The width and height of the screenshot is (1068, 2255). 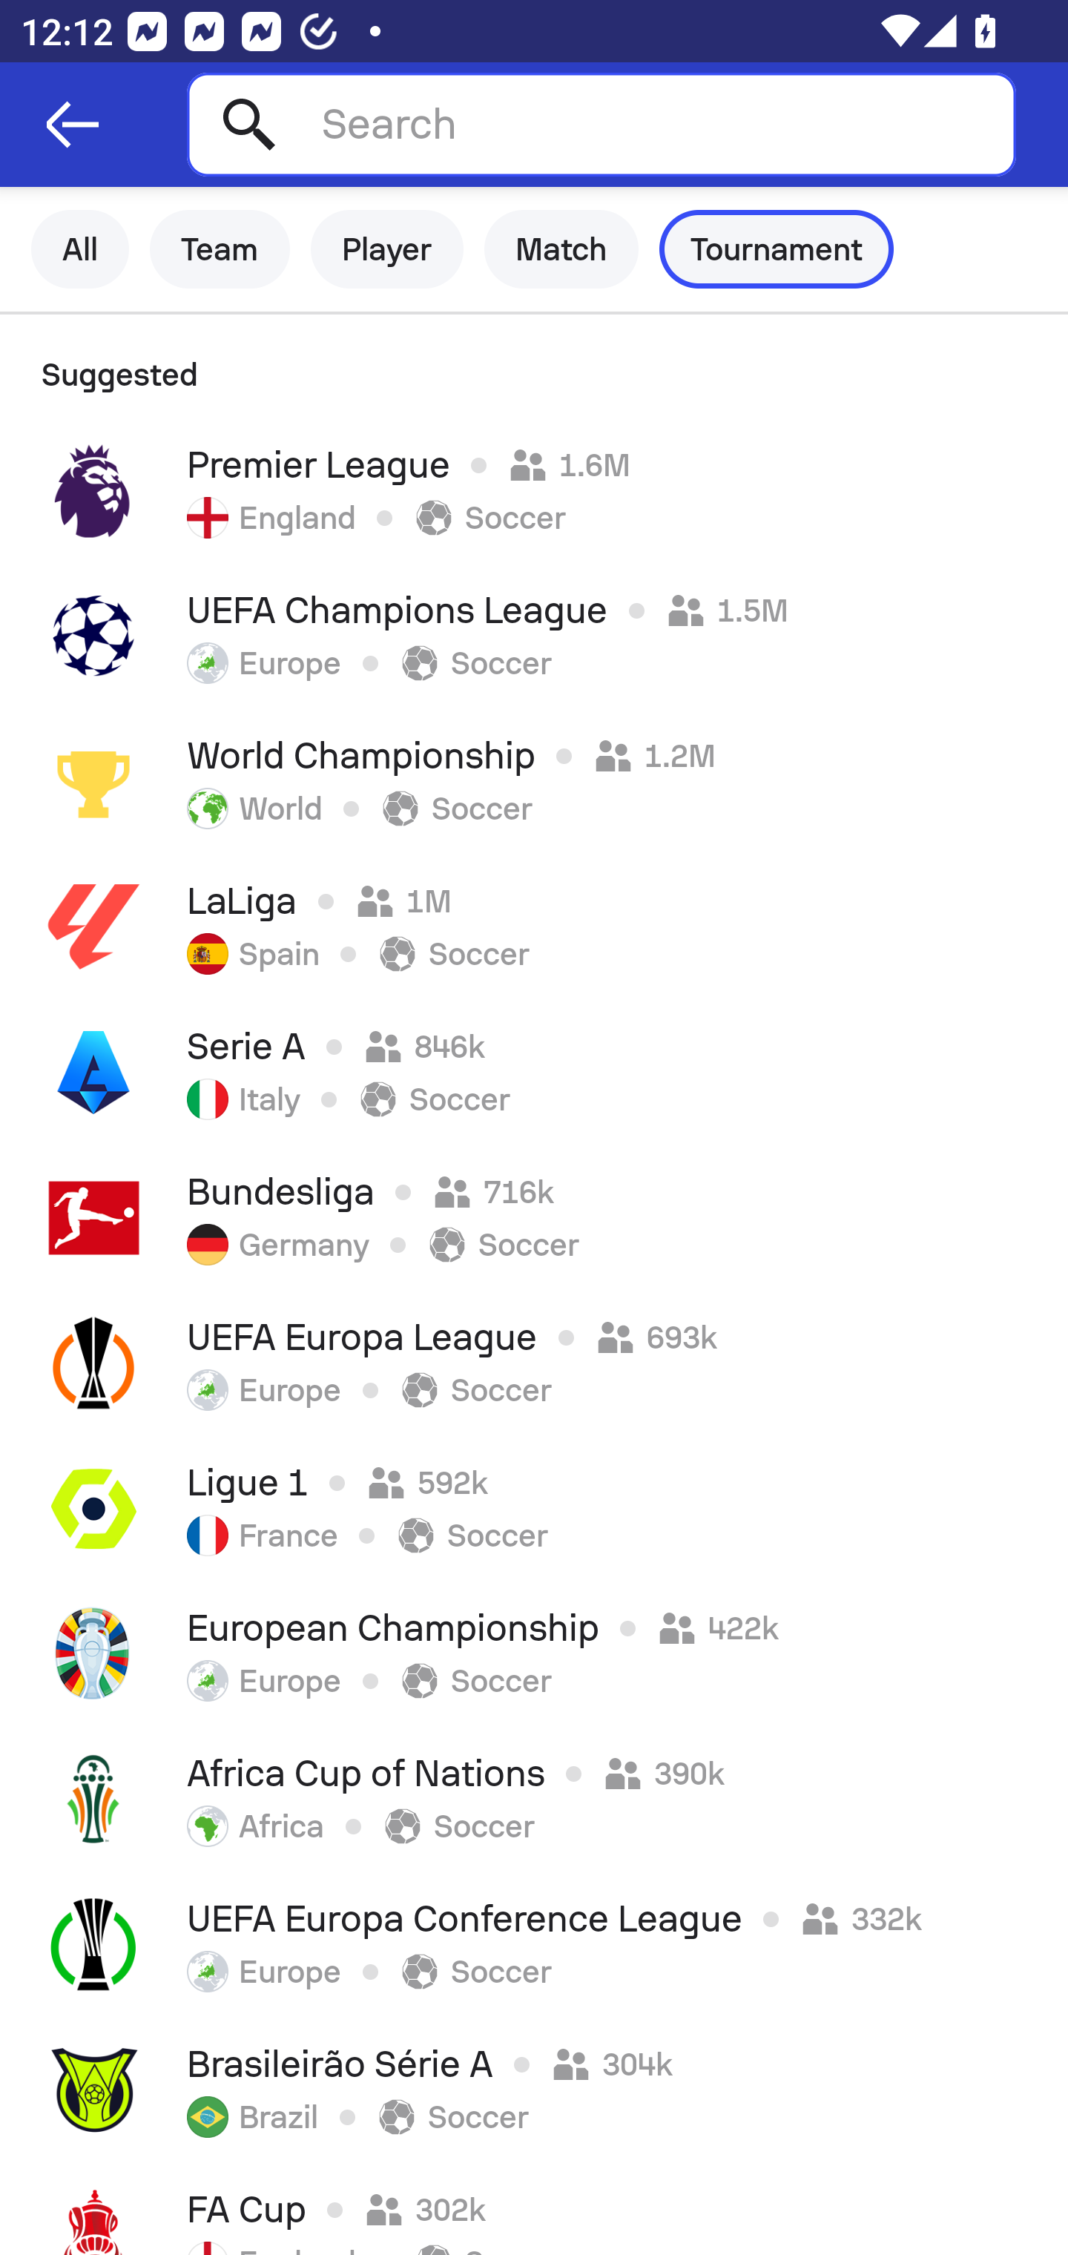 What do you see at coordinates (534, 1072) in the screenshot?
I see `Serie A 846k Italy Soccer` at bounding box center [534, 1072].